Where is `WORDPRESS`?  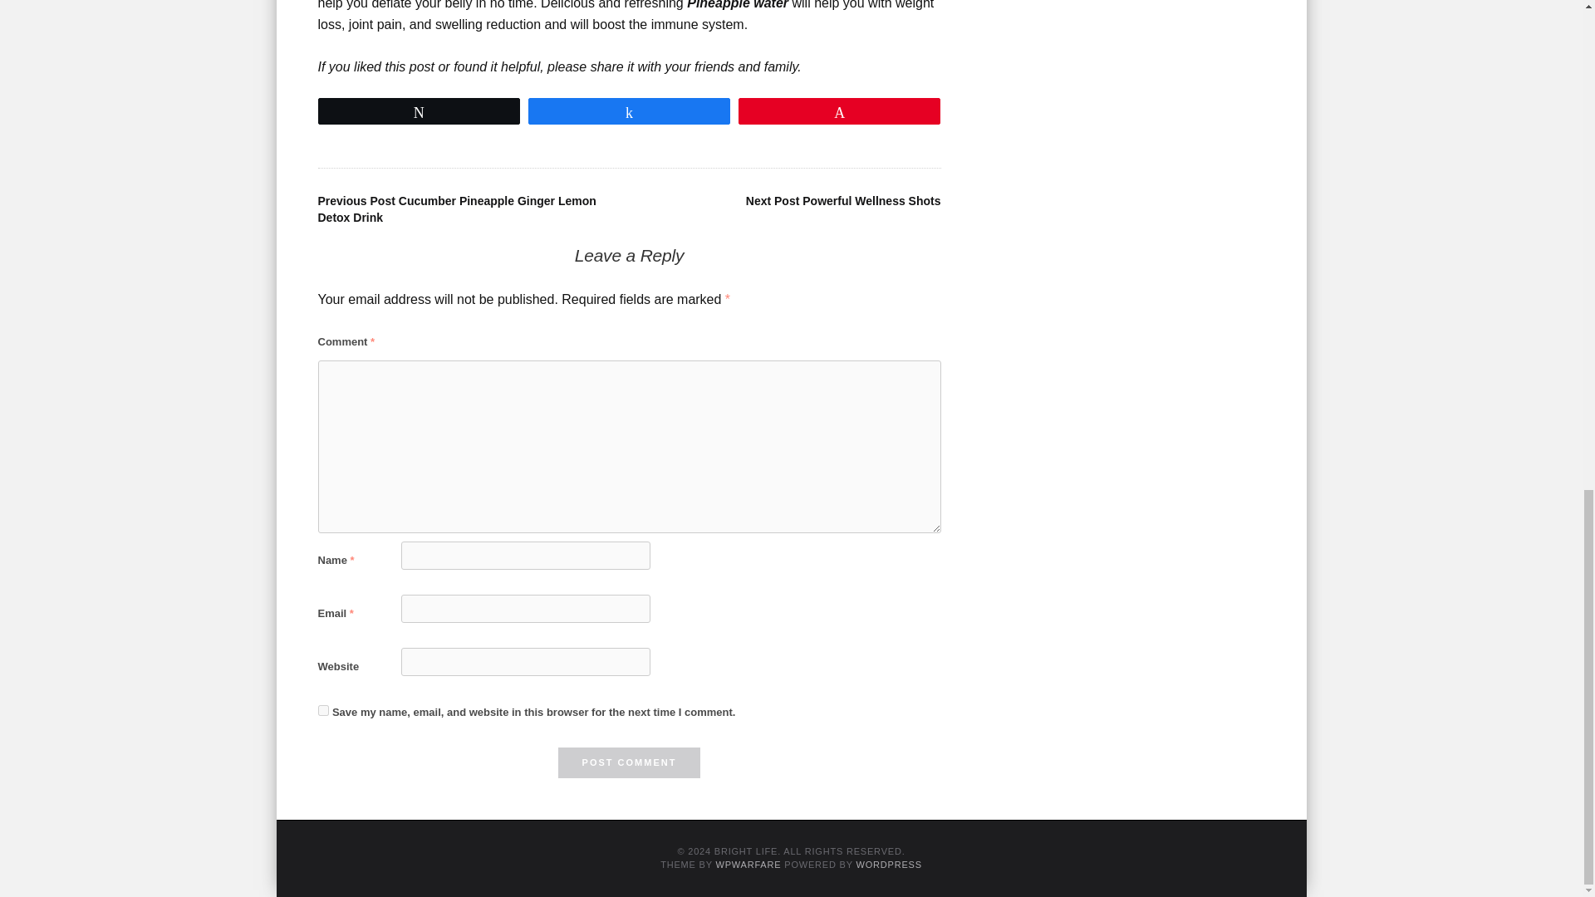 WORDPRESS is located at coordinates (888, 864).